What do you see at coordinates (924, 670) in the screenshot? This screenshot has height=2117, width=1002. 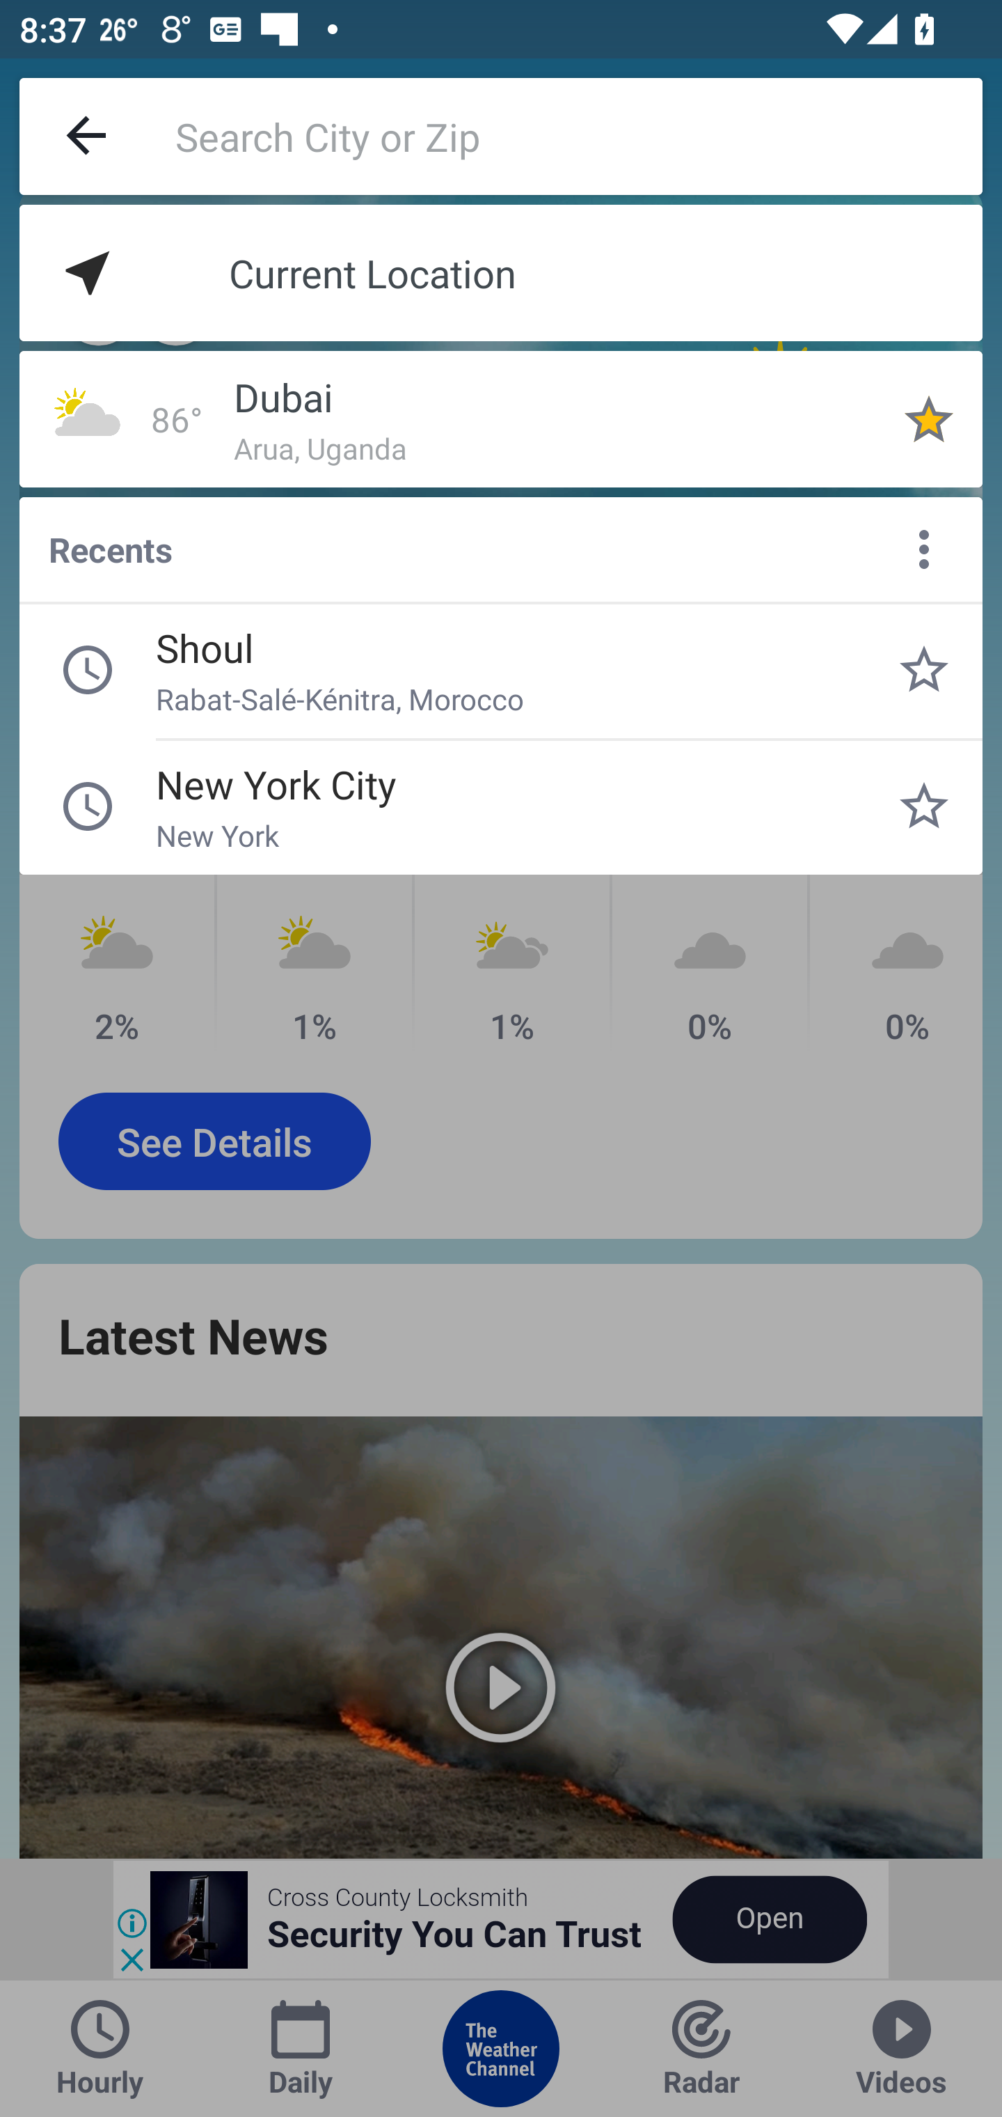 I see `Shoul Rabat-Salé-Kénitra, Morocco Add to favorites` at bounding box center [924, 670].